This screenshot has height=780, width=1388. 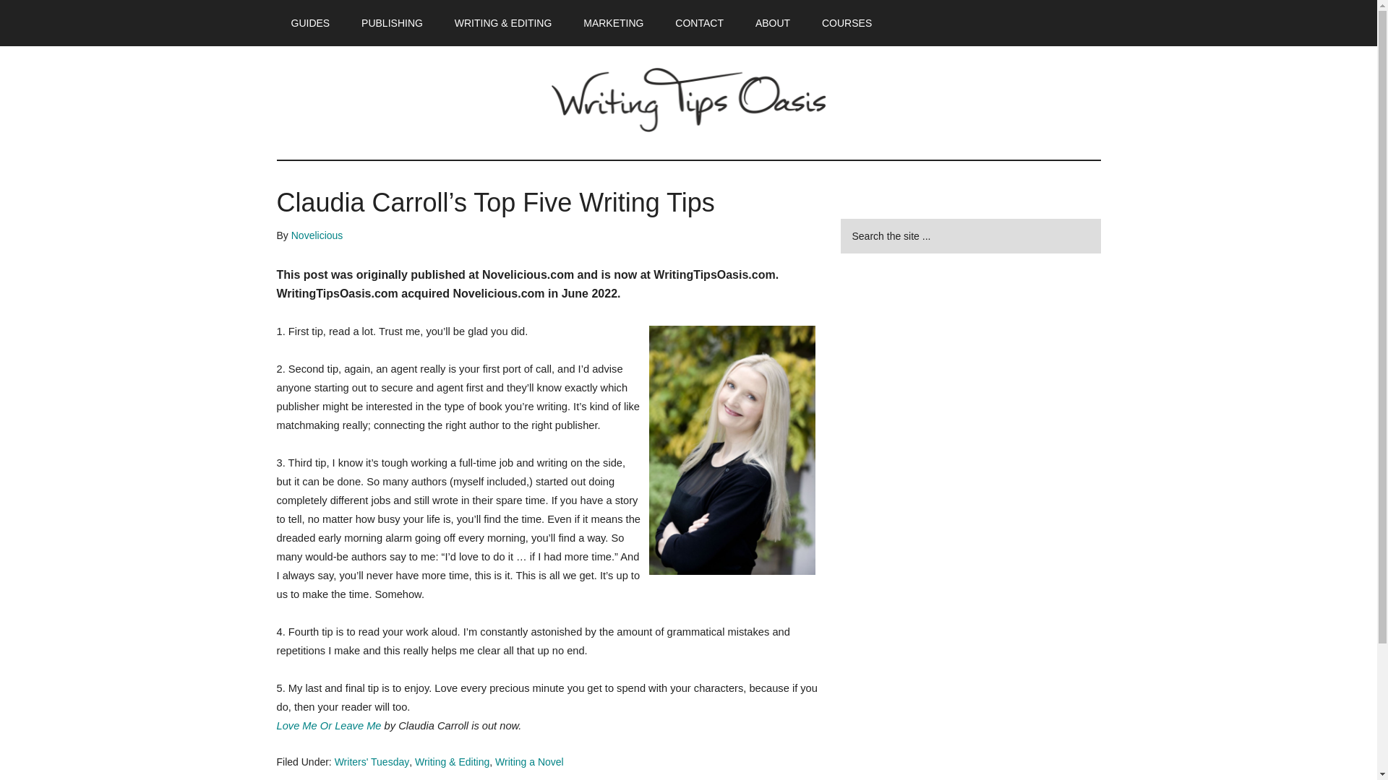 I want to click on Writers' Tuesday, so click(x=372, y=761).